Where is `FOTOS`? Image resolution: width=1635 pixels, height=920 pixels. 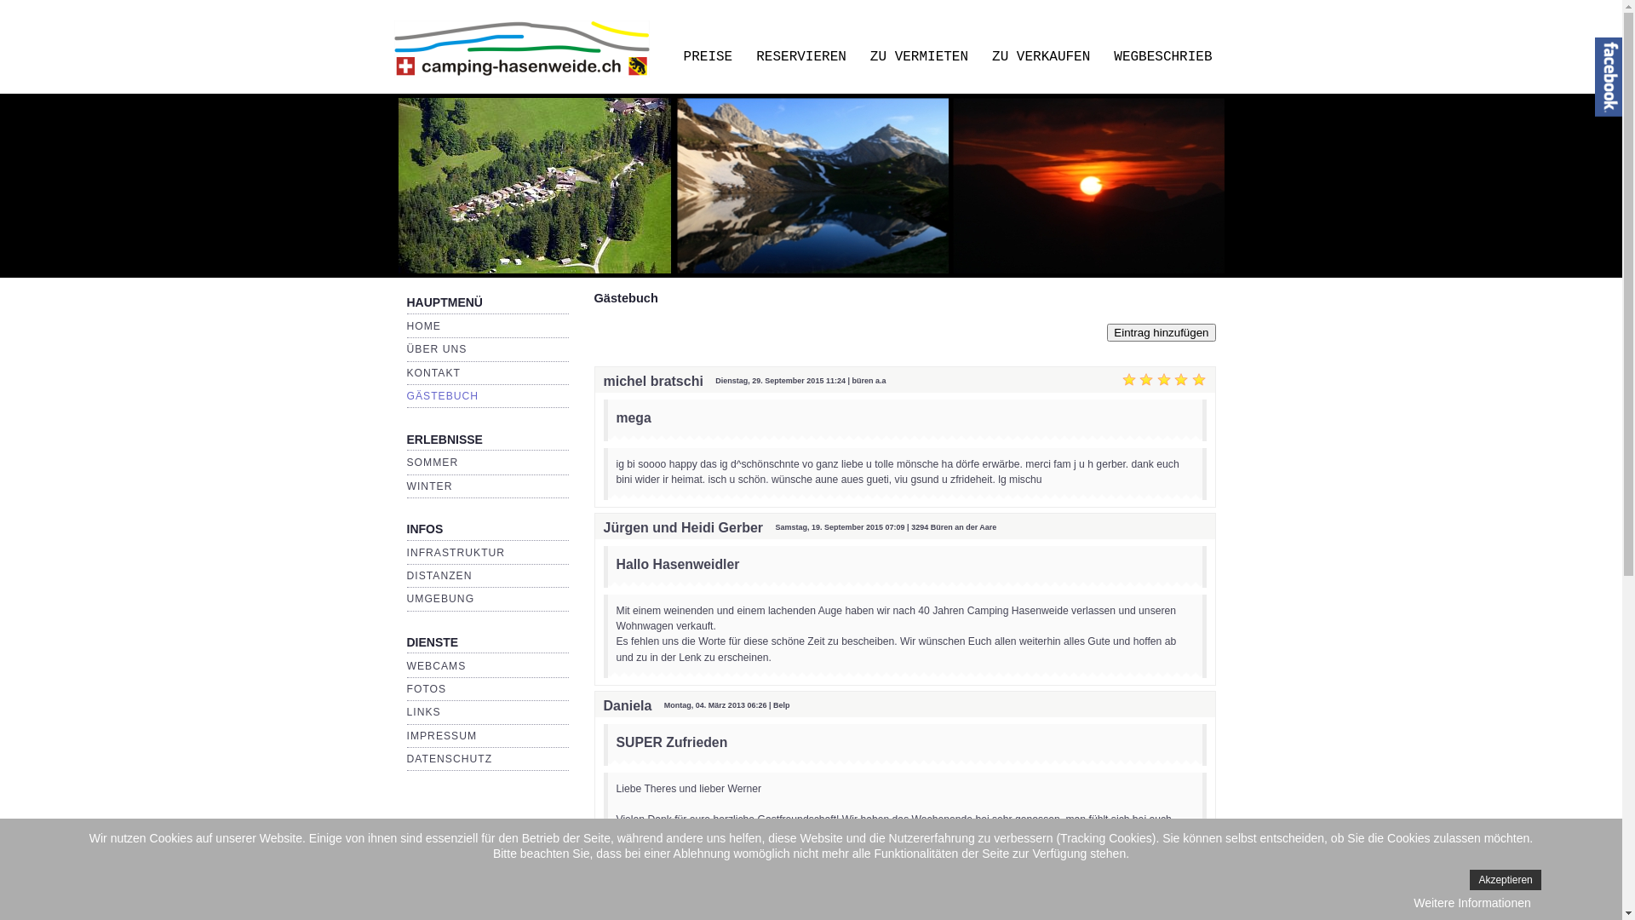
FOTOS is located at coordinates (427, 689).